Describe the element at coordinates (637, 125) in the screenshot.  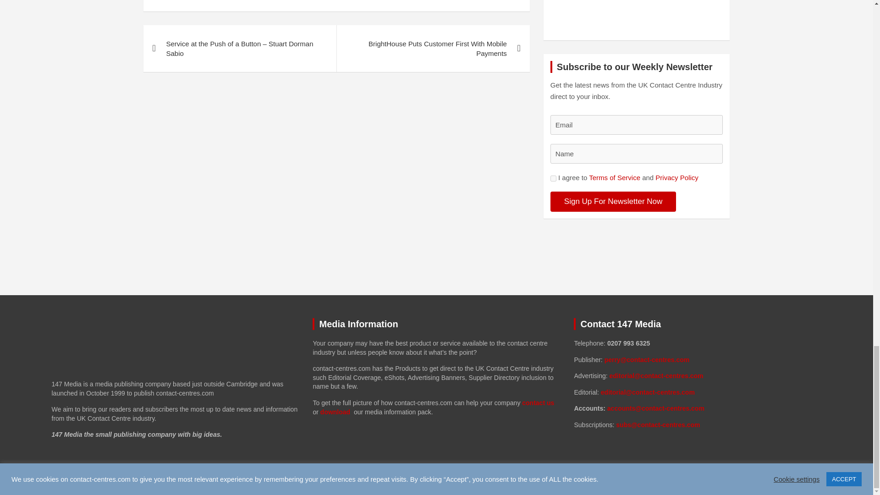
I see `Email` at that location.